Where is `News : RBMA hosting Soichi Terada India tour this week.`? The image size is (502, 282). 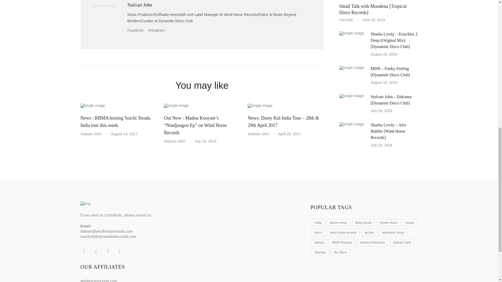 News : RBMA hosting Soichi Terada India tour this week. is located at coordinates (116, 122).